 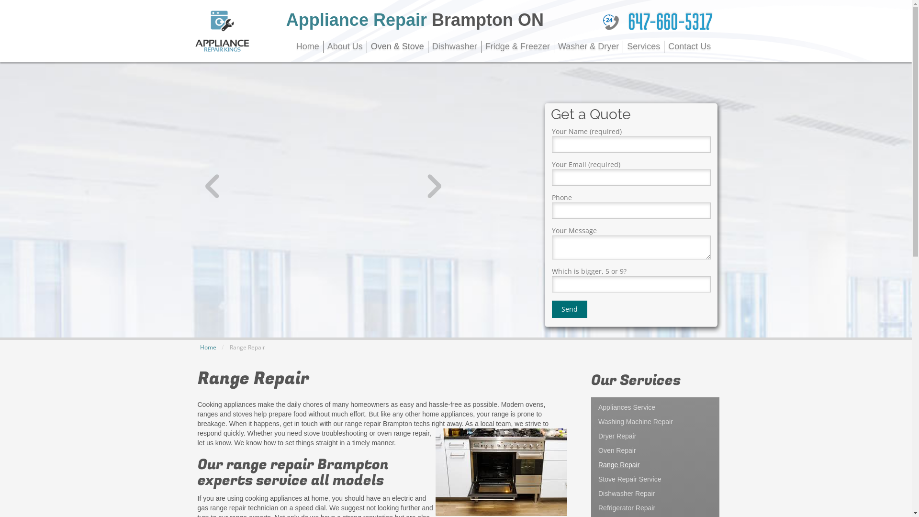 What do you see at coordinates (655, 450) in the screenshot?
I see `Oven Repair` at bounding box center [655, 450].